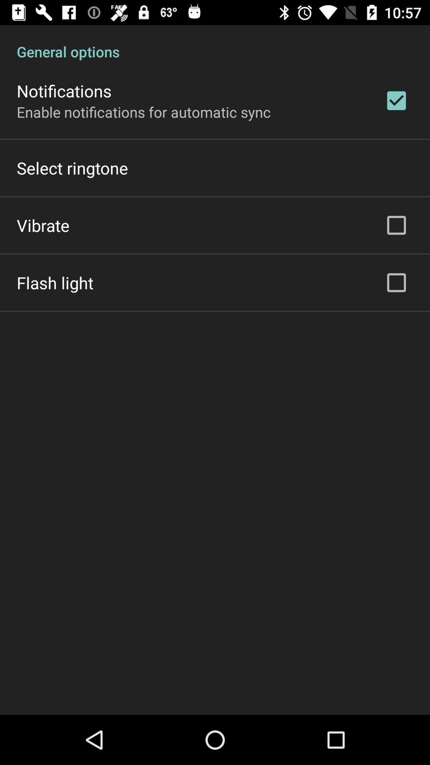 Image resolution: width=430 pixels, height=765 pixels. I want to click on press the item above the select ringtone, so click(144, 112).